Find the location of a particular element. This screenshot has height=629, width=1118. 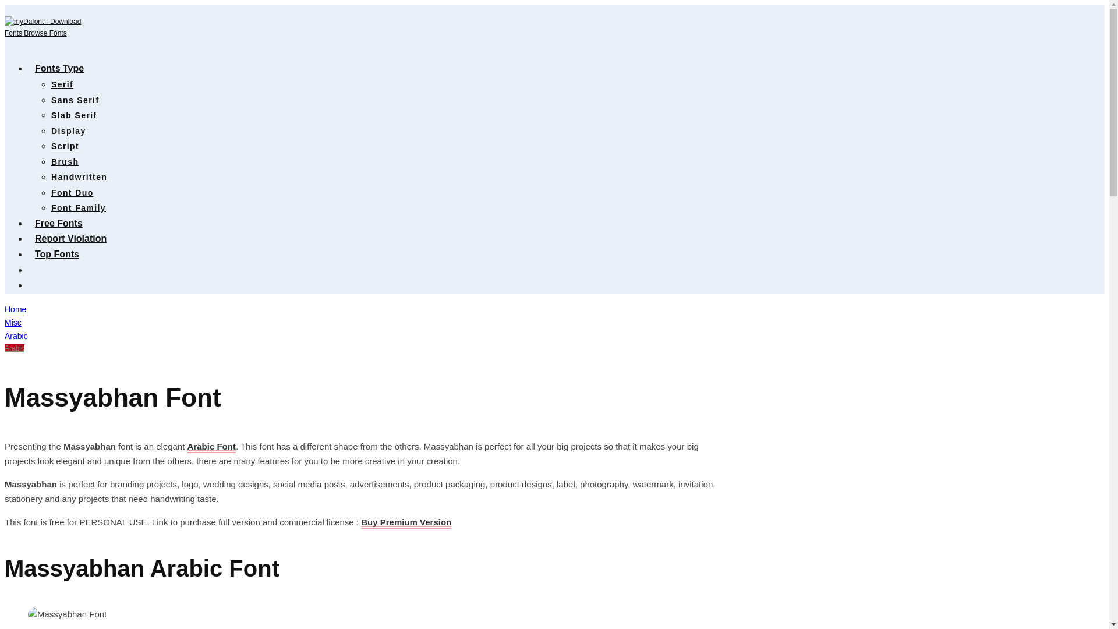

Handwritten is located at coordinates (79, 177).